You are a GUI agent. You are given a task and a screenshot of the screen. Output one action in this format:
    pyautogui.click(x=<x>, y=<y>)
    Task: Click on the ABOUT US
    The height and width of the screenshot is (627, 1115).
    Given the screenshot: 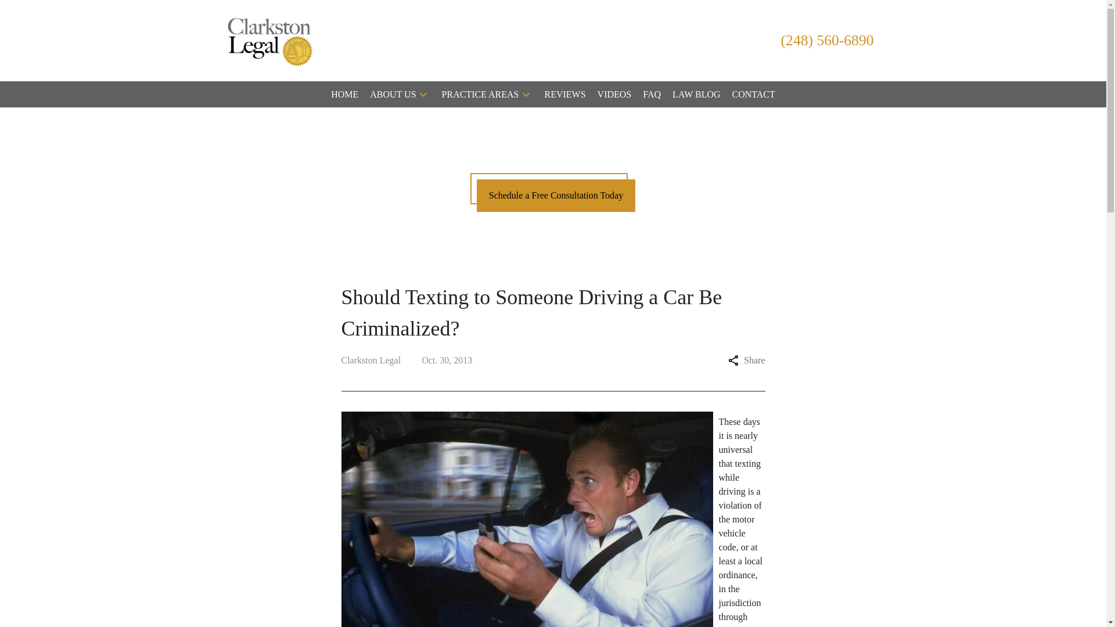 What is the action you would take?
    pyautogui.click(x=393, y=94)
    